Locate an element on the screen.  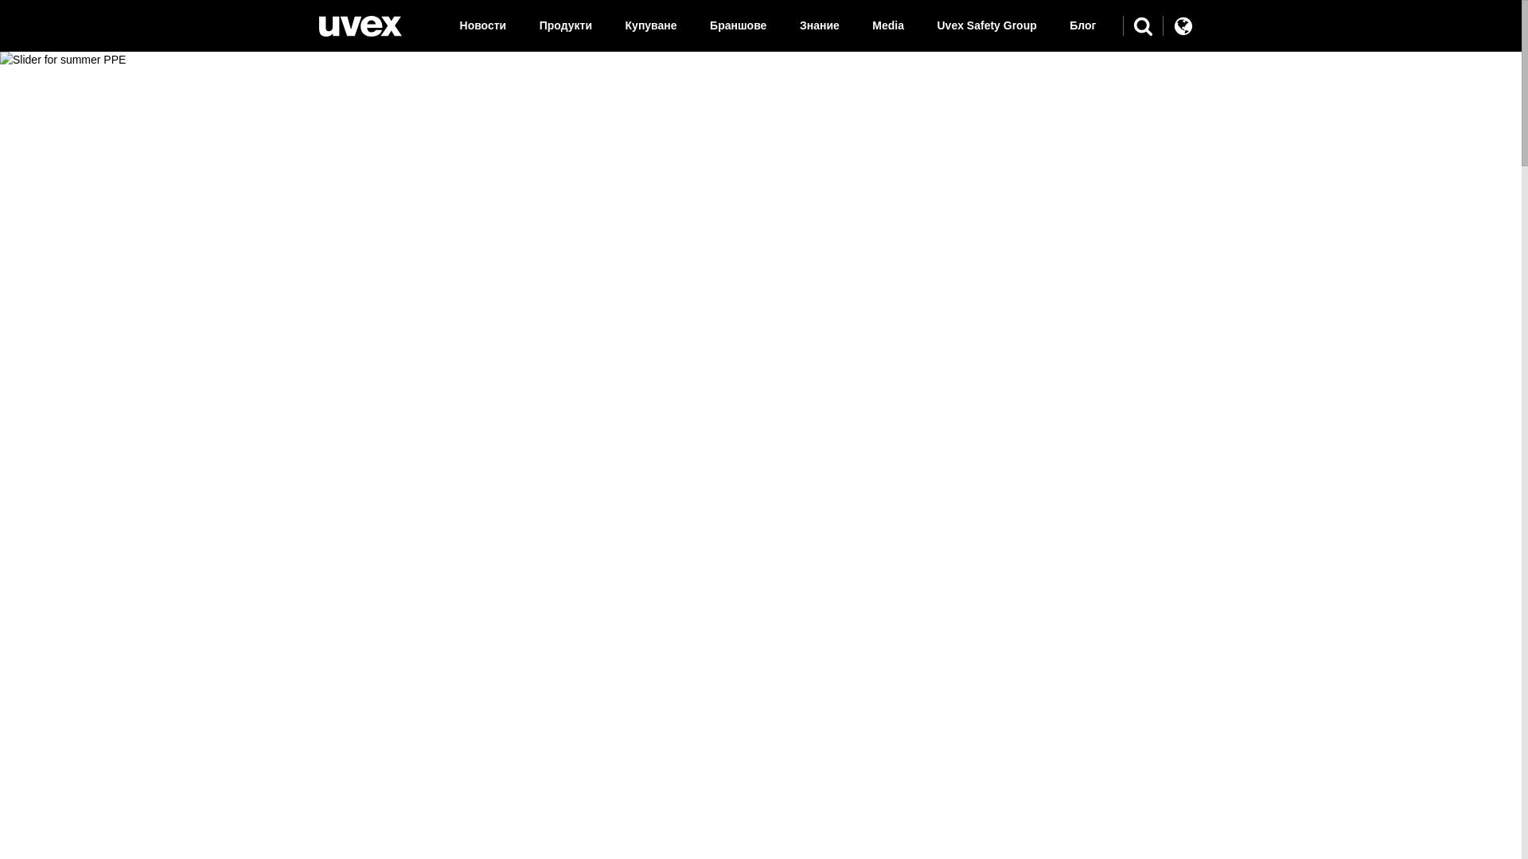
uvex safety is located at coordinates (360, 26).